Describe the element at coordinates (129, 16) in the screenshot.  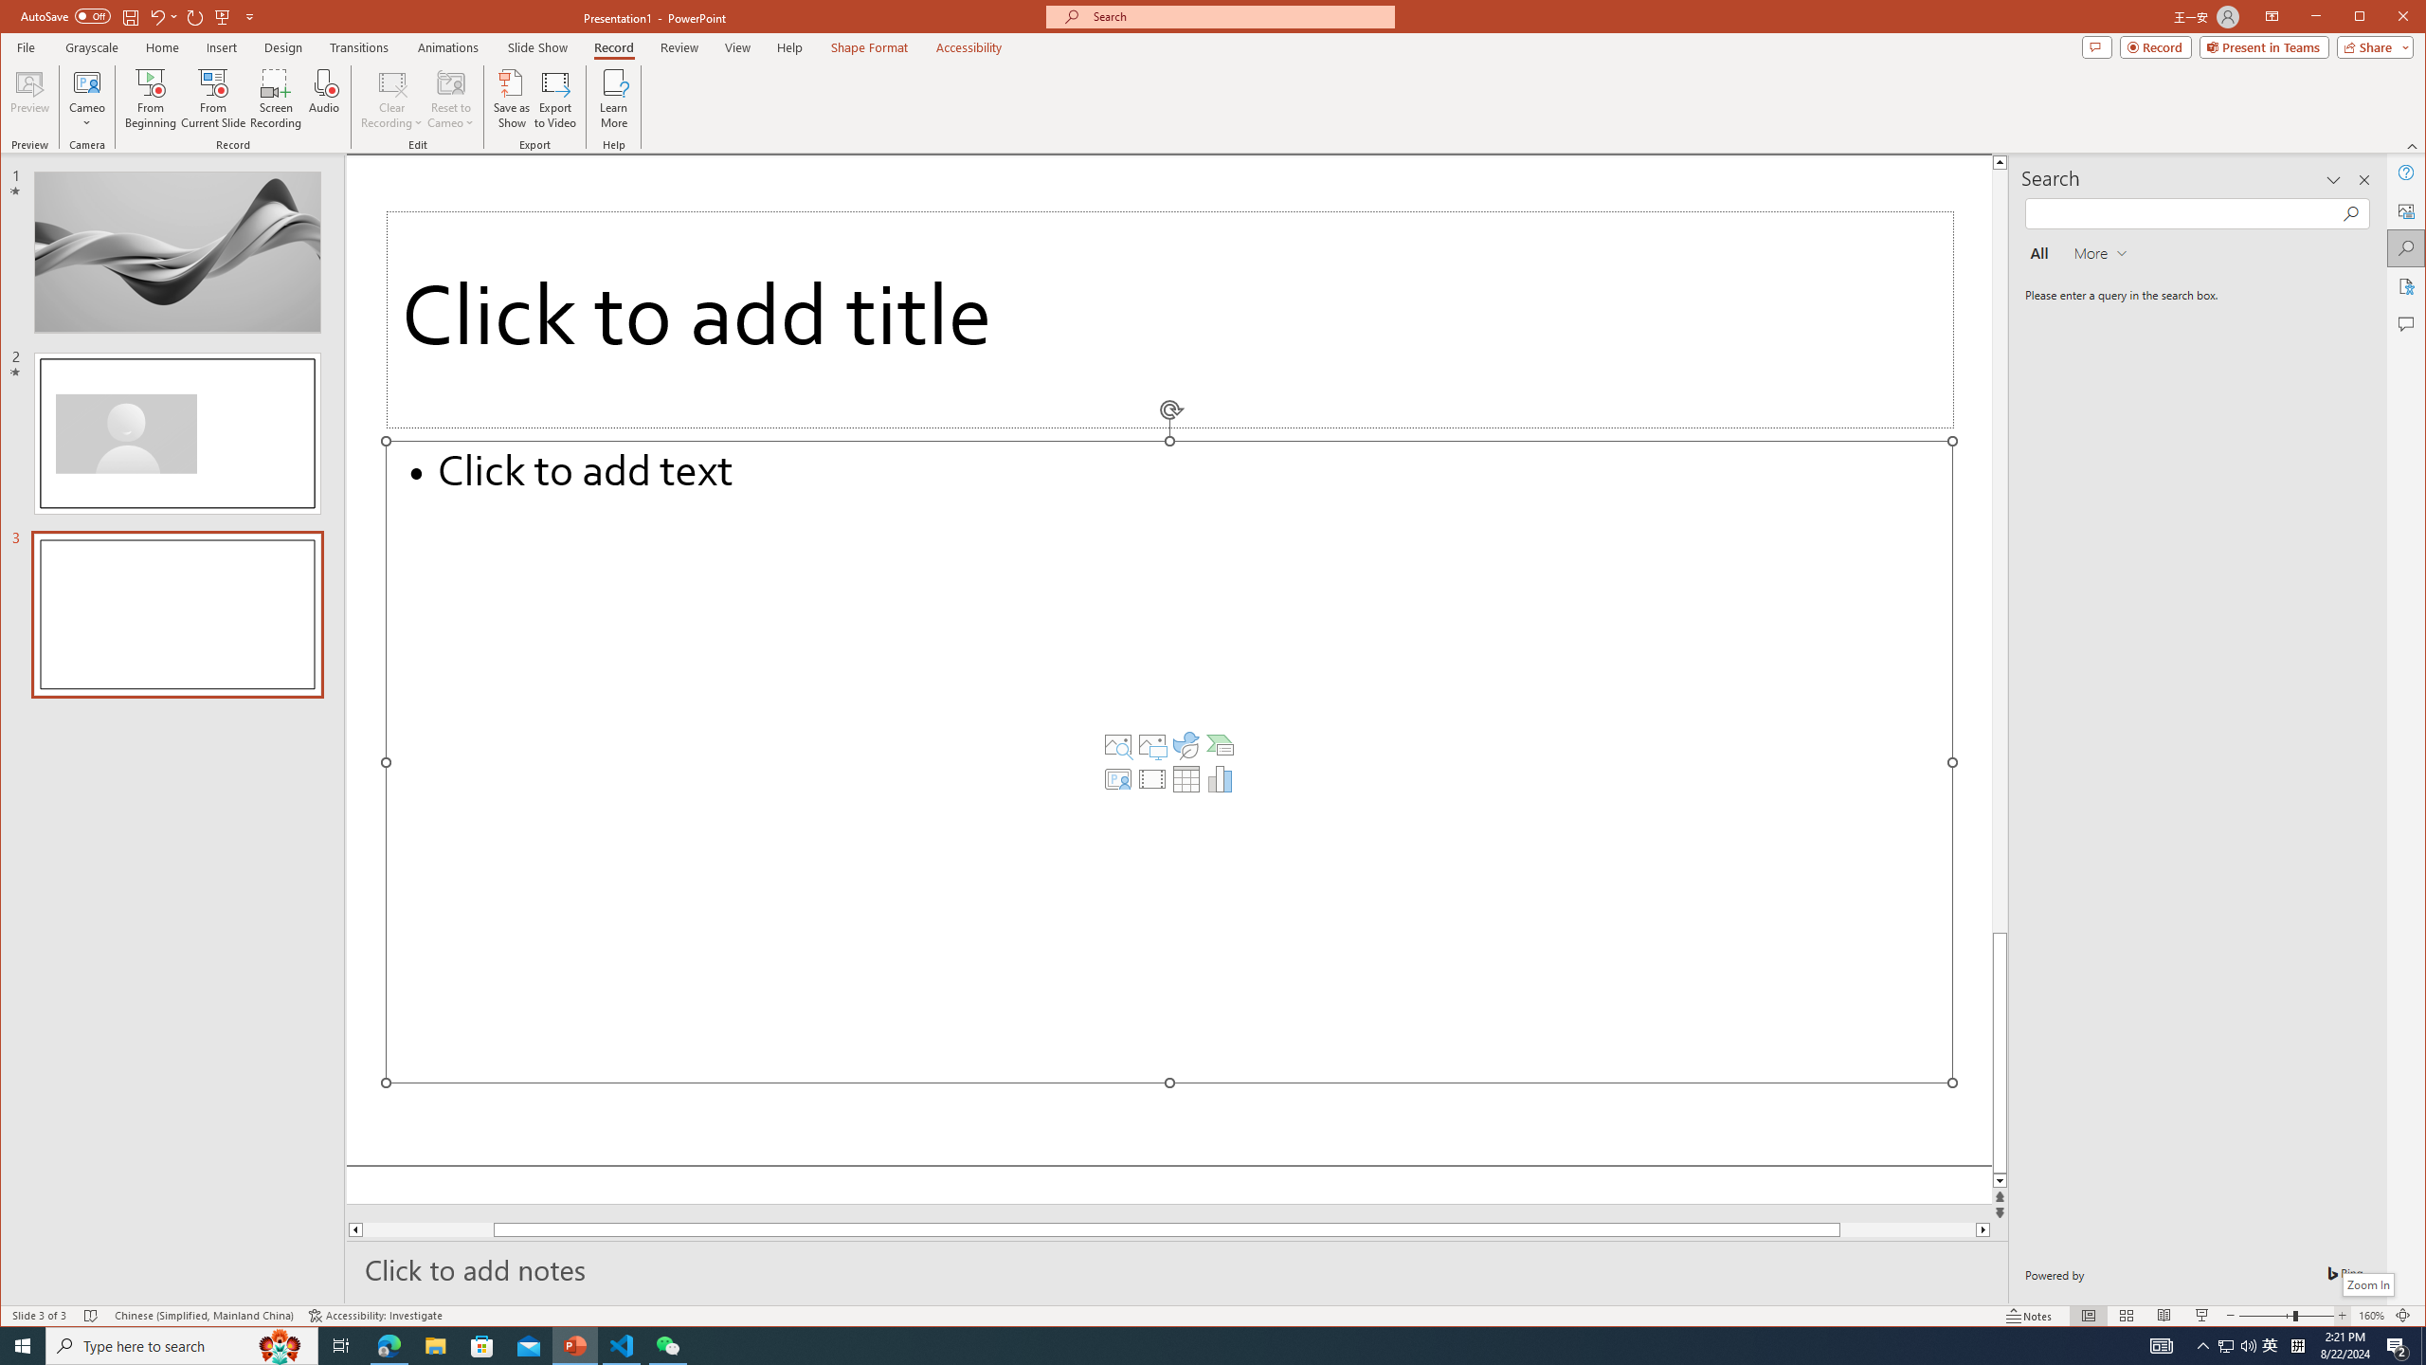
I see `Save` at that location.